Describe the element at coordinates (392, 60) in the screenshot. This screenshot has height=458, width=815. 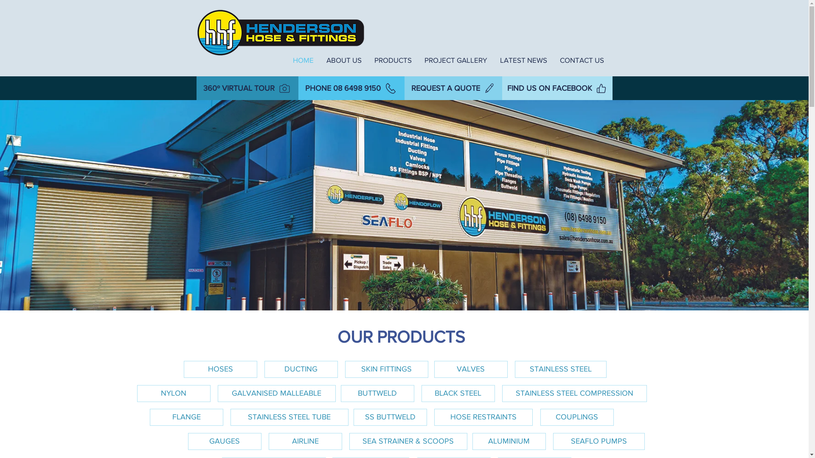
I see `PRODUCTS` at that location.